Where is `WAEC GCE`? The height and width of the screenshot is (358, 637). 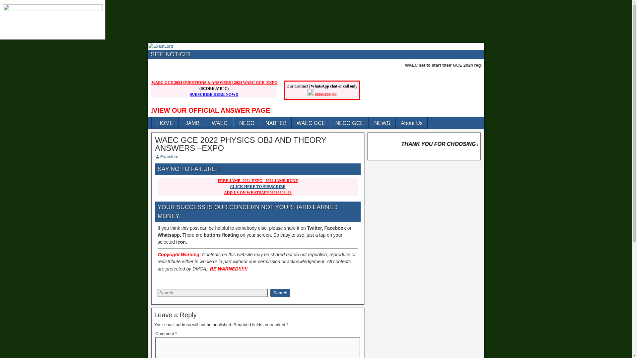 WAEC GCE is located at coordinates (311, 123).